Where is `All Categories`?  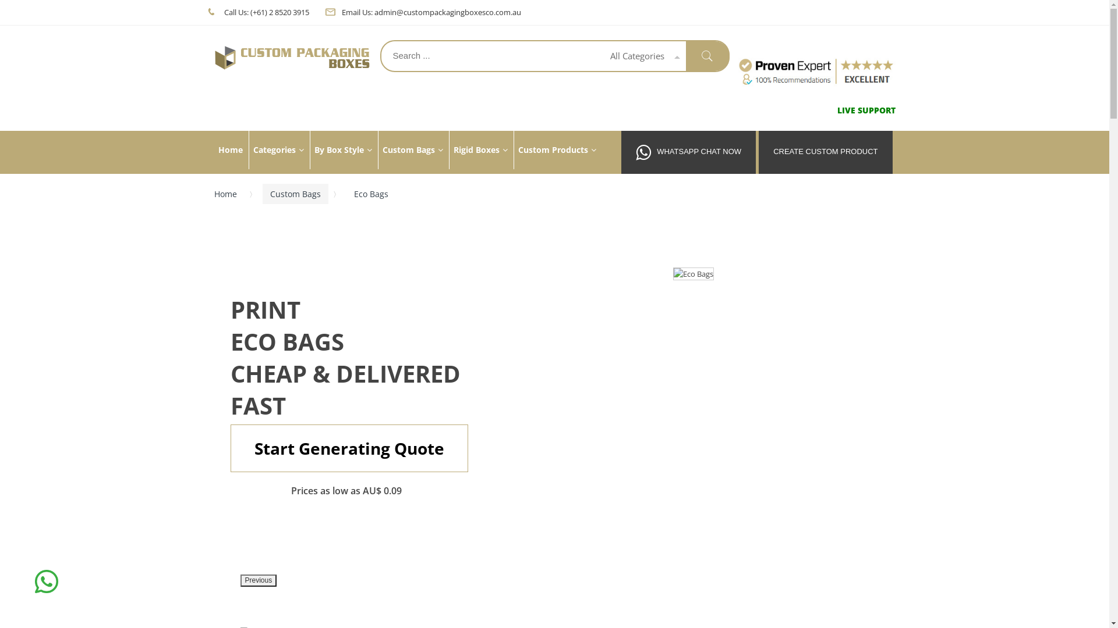 All Categories is located at coordinates (641, 56).